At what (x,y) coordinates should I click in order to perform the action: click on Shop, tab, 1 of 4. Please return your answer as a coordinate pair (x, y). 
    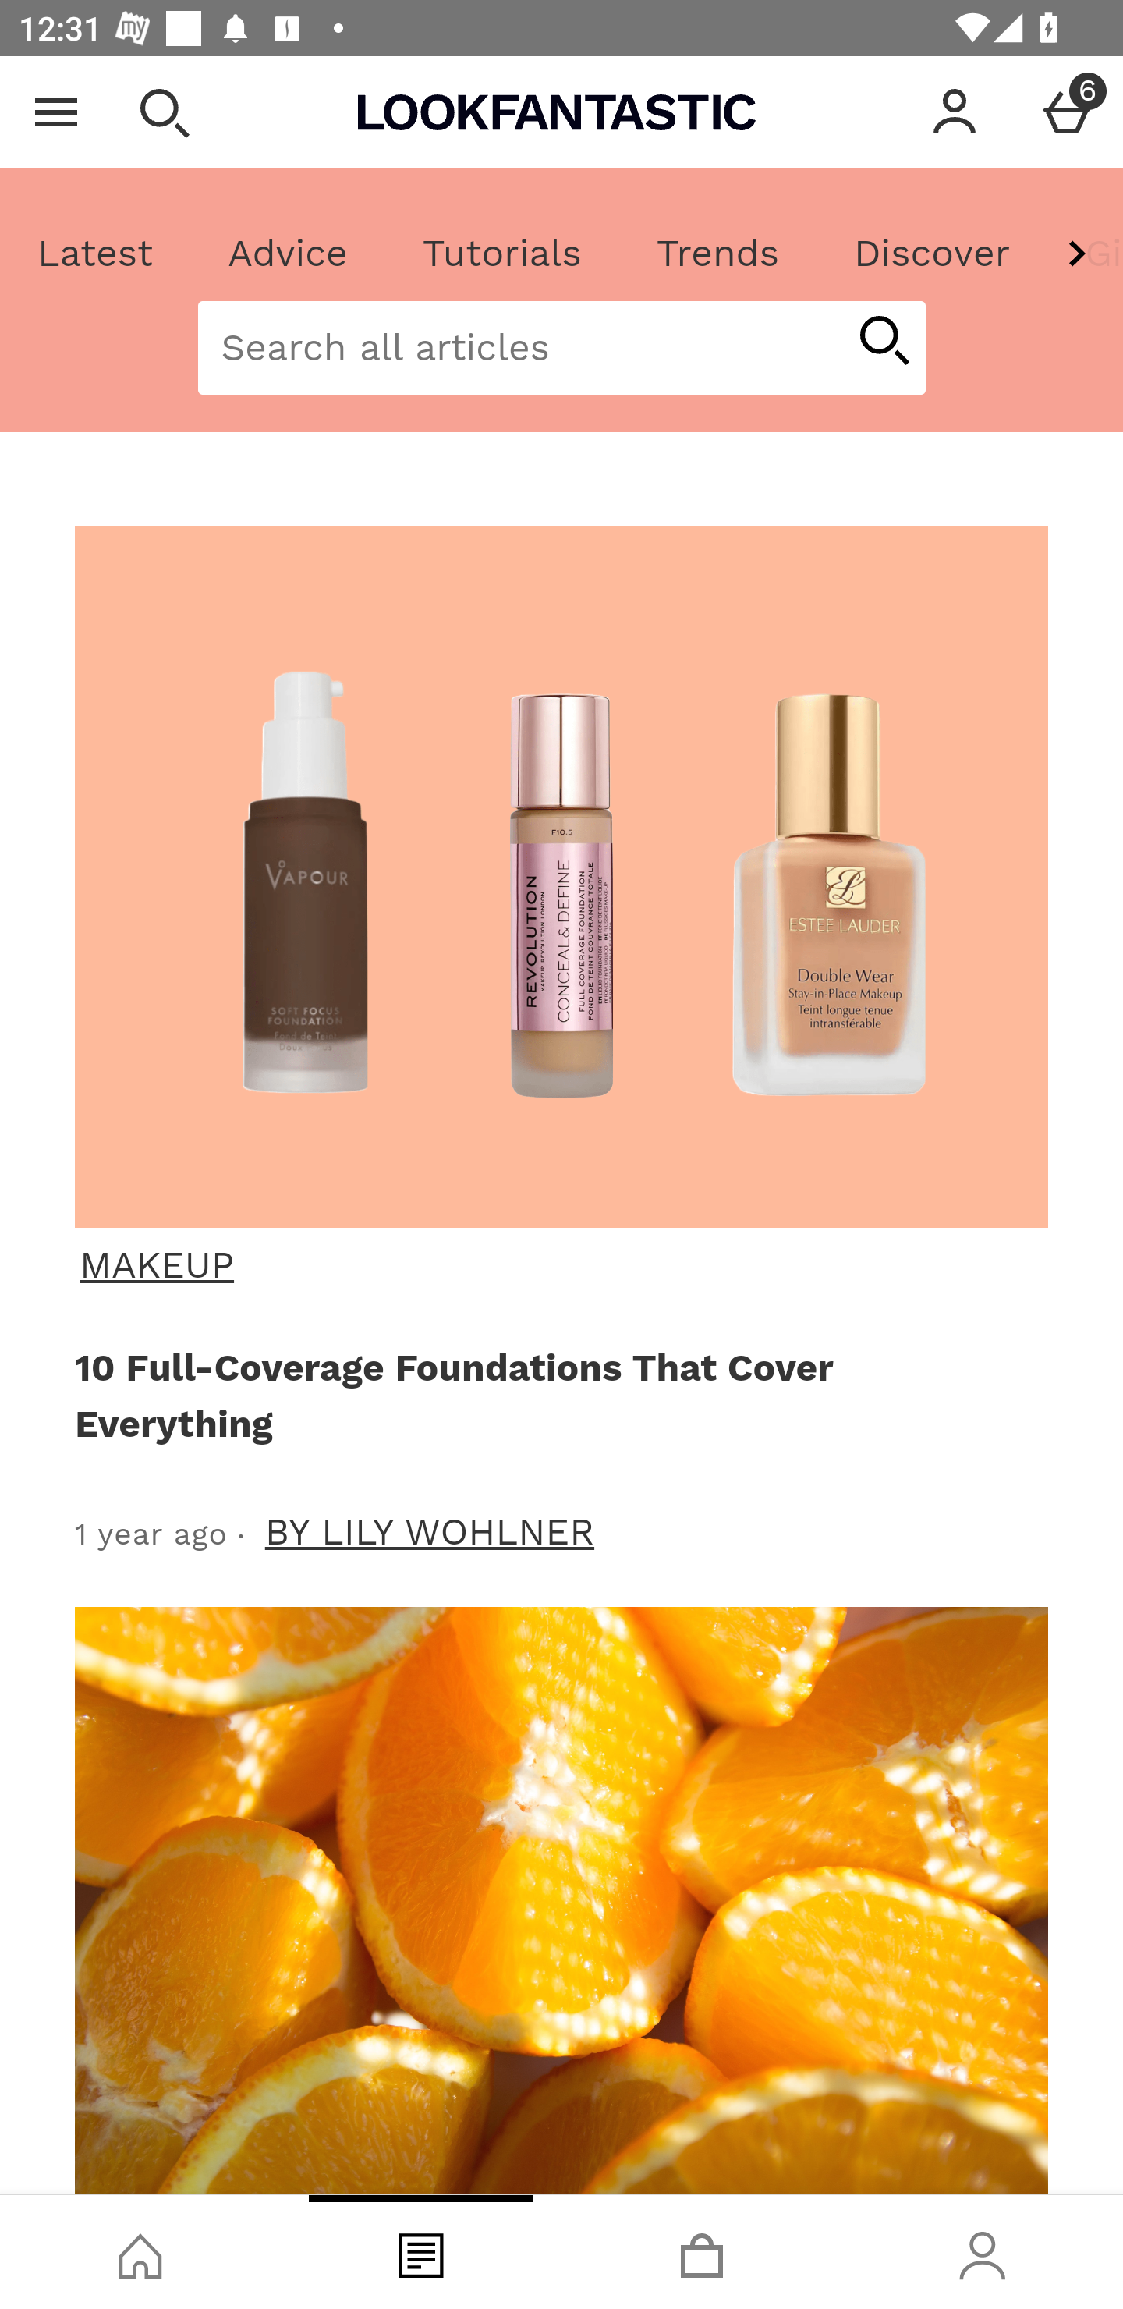
    Looking at the image, I should click on (140, 2252).